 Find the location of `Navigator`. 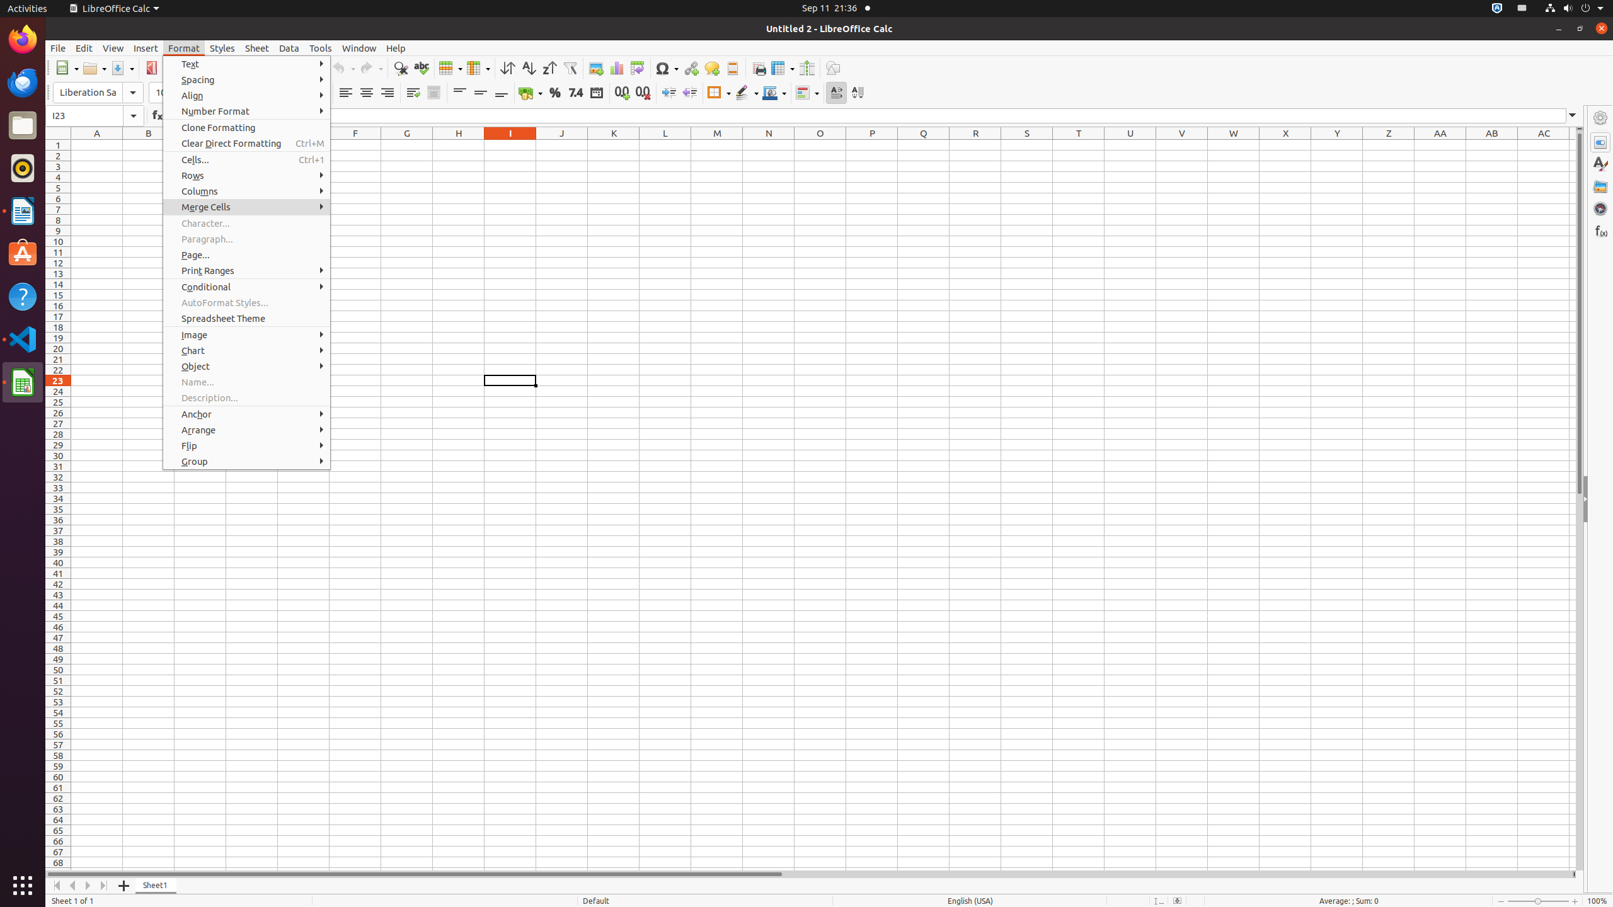

Navigator is located at coordinates (1600, 208).